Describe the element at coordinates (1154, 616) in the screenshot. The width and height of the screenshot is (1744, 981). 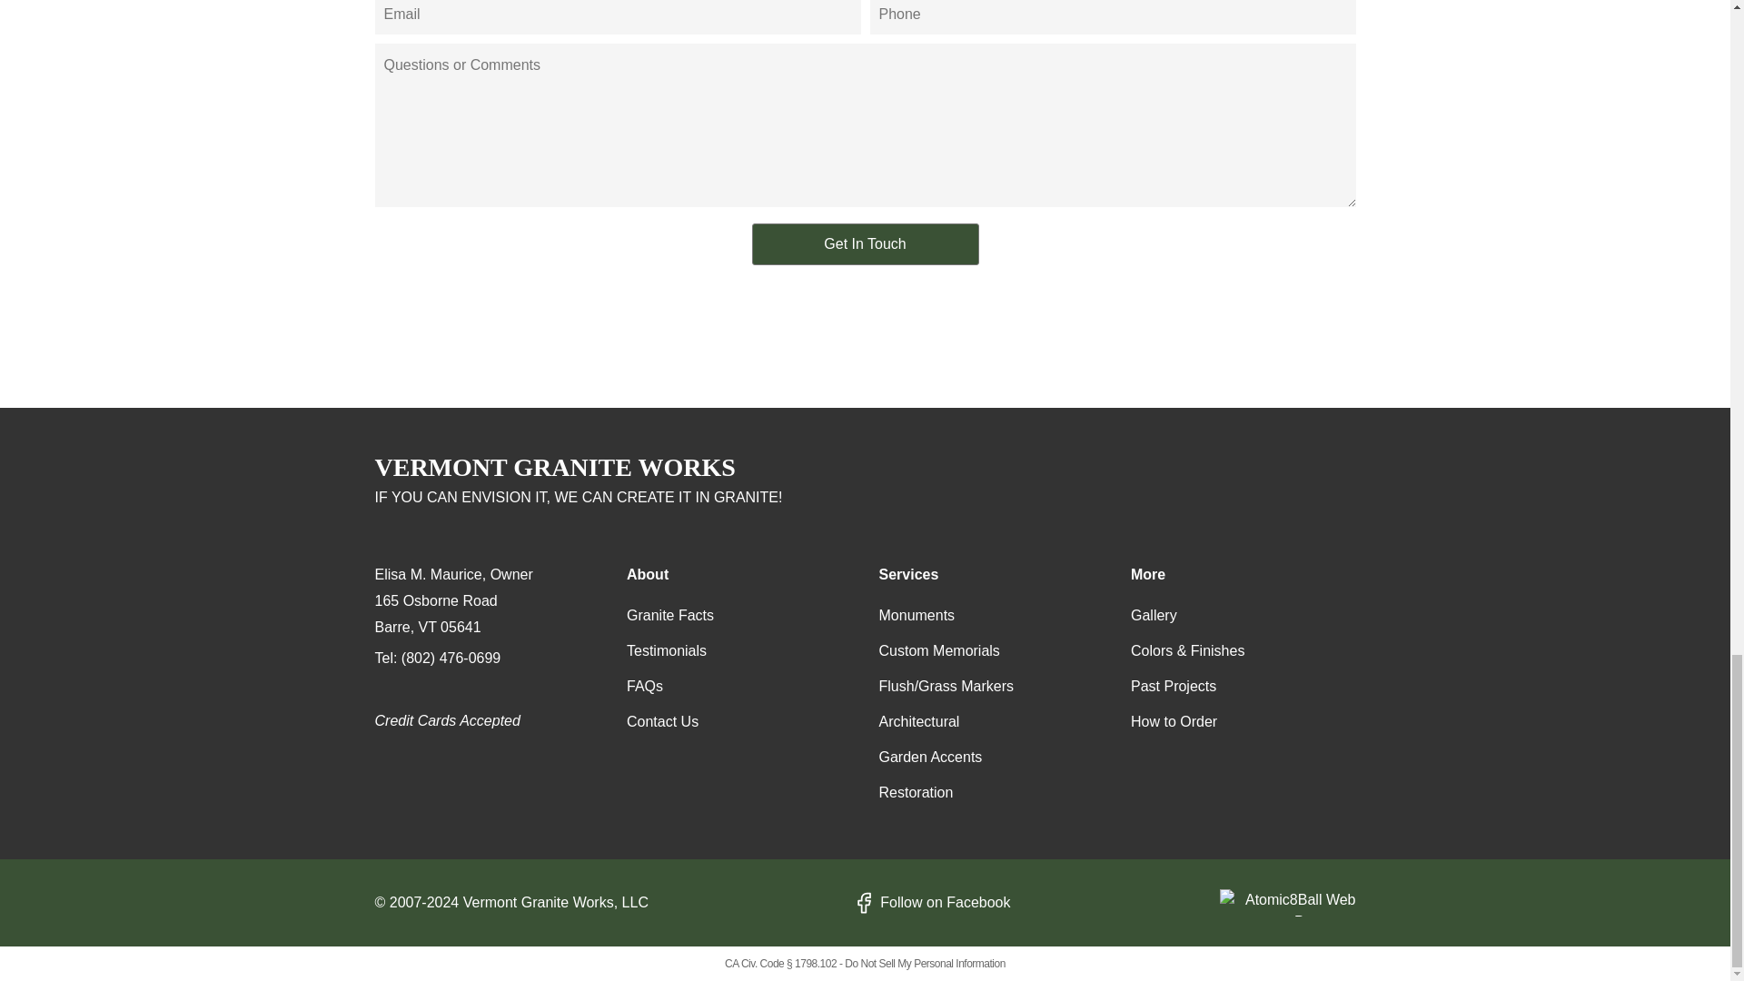
I see `Gallery` at that location.